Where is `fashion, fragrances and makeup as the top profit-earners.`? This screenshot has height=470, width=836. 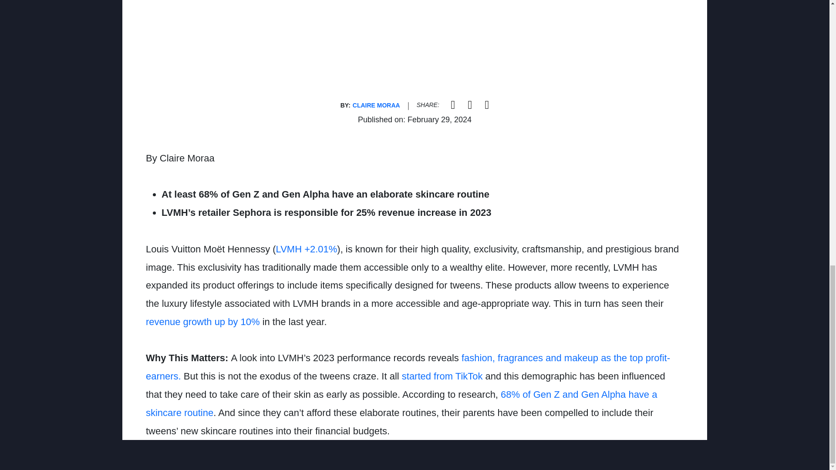
fashion, fragrances and makeup as the top profit-earners. is located at coordinates (408, 367).